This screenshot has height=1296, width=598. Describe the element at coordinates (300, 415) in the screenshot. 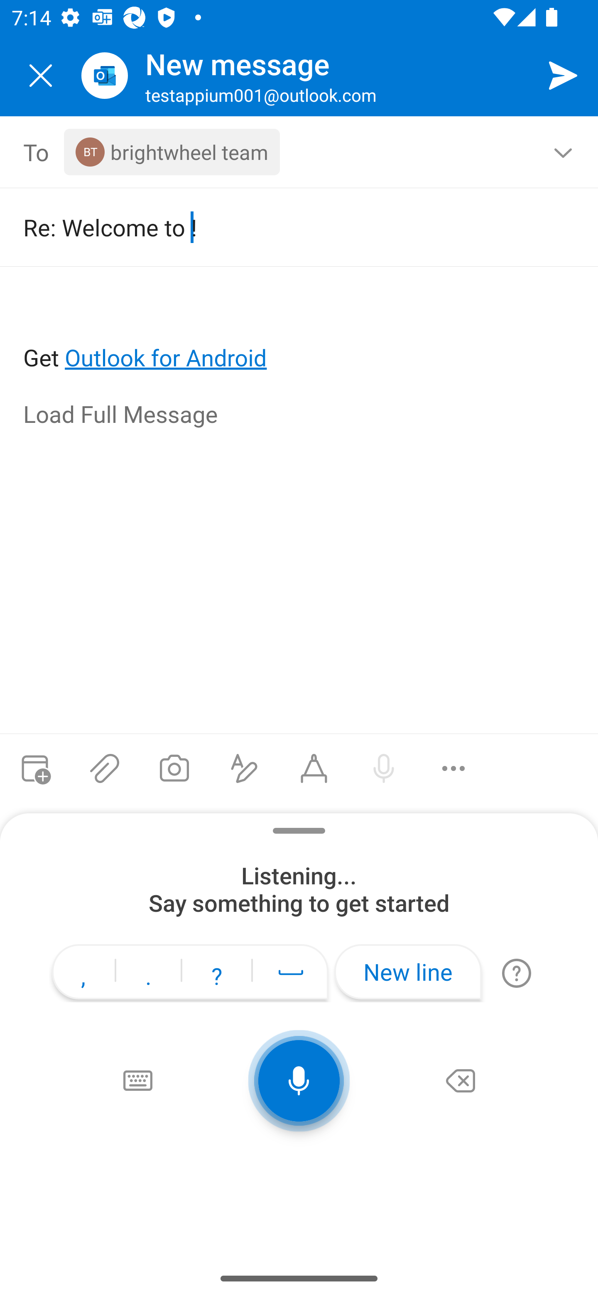

I see `Load Full Message` at that location.